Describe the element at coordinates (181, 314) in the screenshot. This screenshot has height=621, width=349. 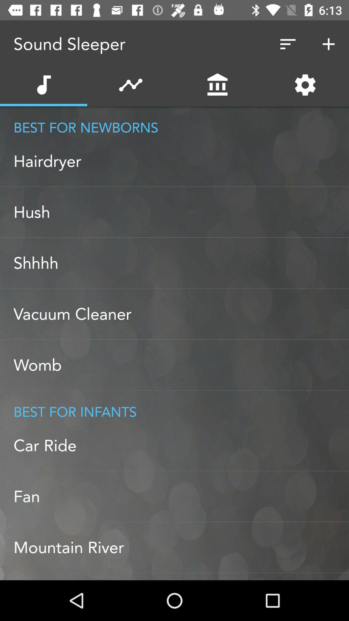
I see `turn off the vacuum cleaner icon` at that location.